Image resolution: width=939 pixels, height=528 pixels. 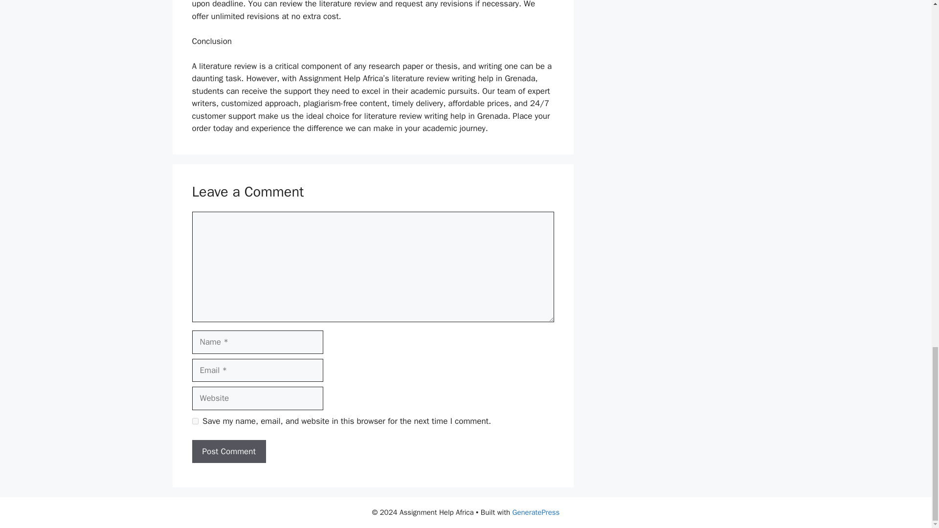 I want to click on GeneratePress, so click(x=536, y=512).